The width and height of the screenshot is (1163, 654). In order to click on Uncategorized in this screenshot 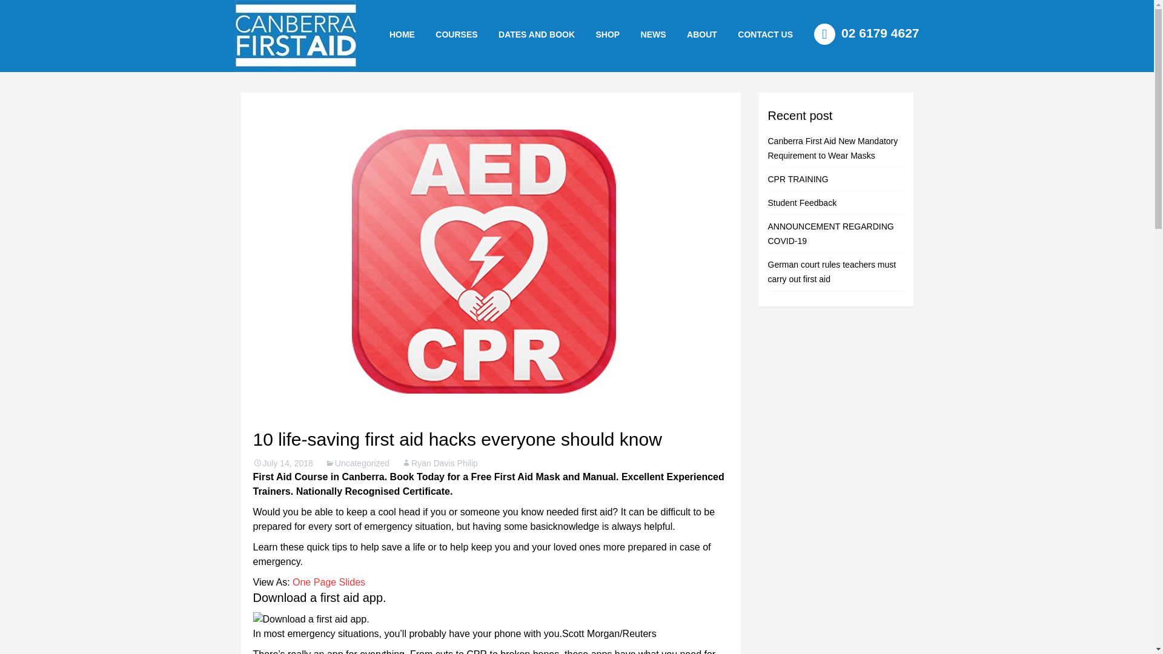, I will do `click(357, 463)`.